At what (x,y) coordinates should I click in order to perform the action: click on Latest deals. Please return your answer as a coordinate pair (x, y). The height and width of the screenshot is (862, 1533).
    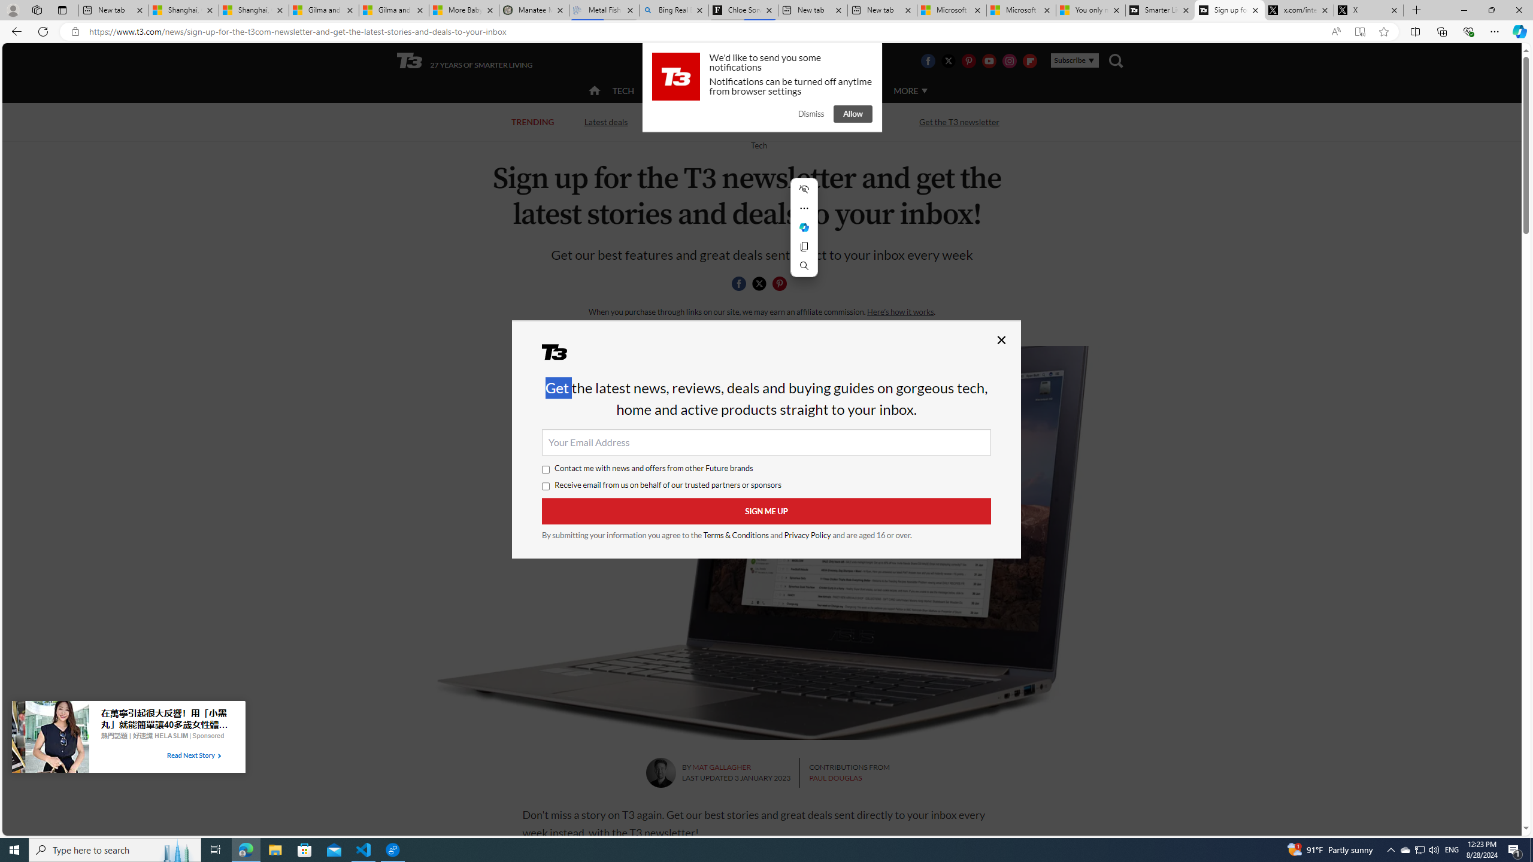
    Looking at the image, I should click on (605, 122).